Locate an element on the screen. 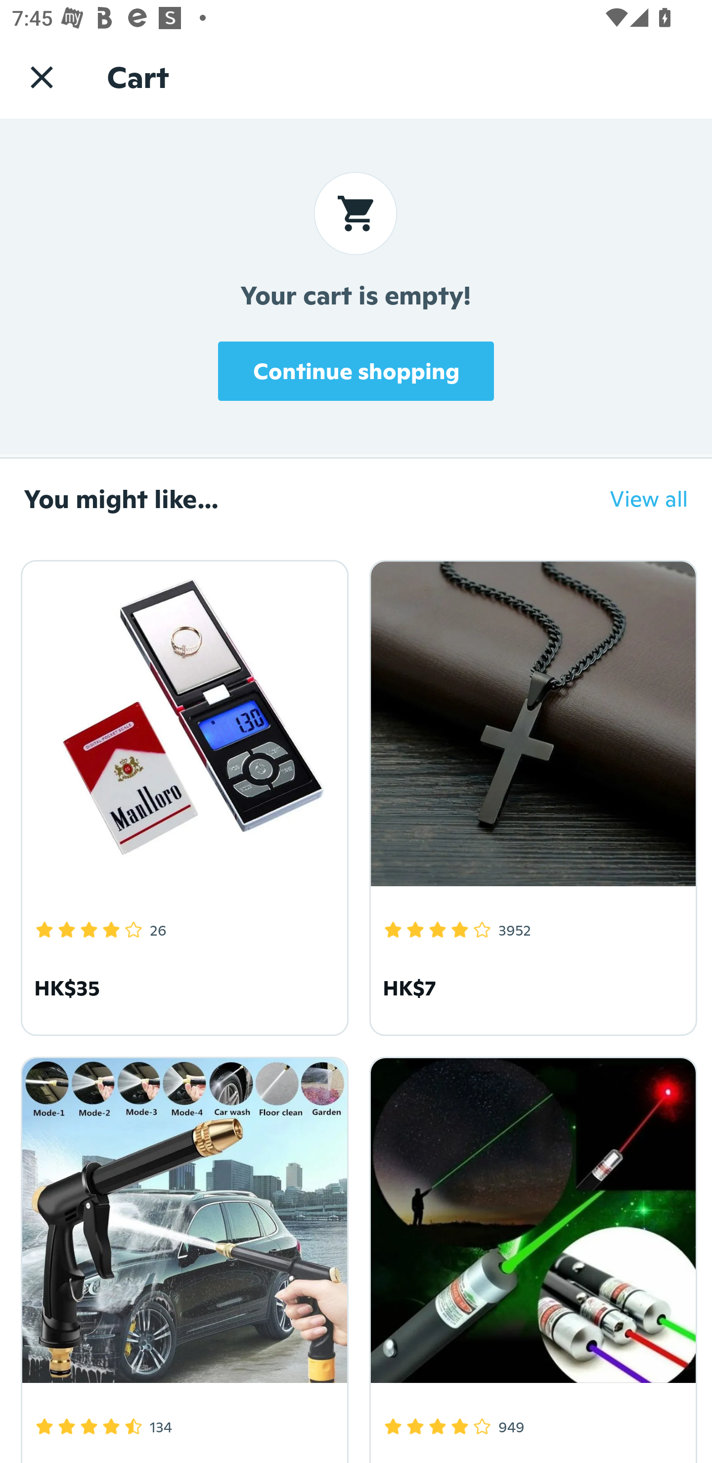 The height and width of the screenshot is (1463, 712). Navigate up is located at coordinates (42, 77).